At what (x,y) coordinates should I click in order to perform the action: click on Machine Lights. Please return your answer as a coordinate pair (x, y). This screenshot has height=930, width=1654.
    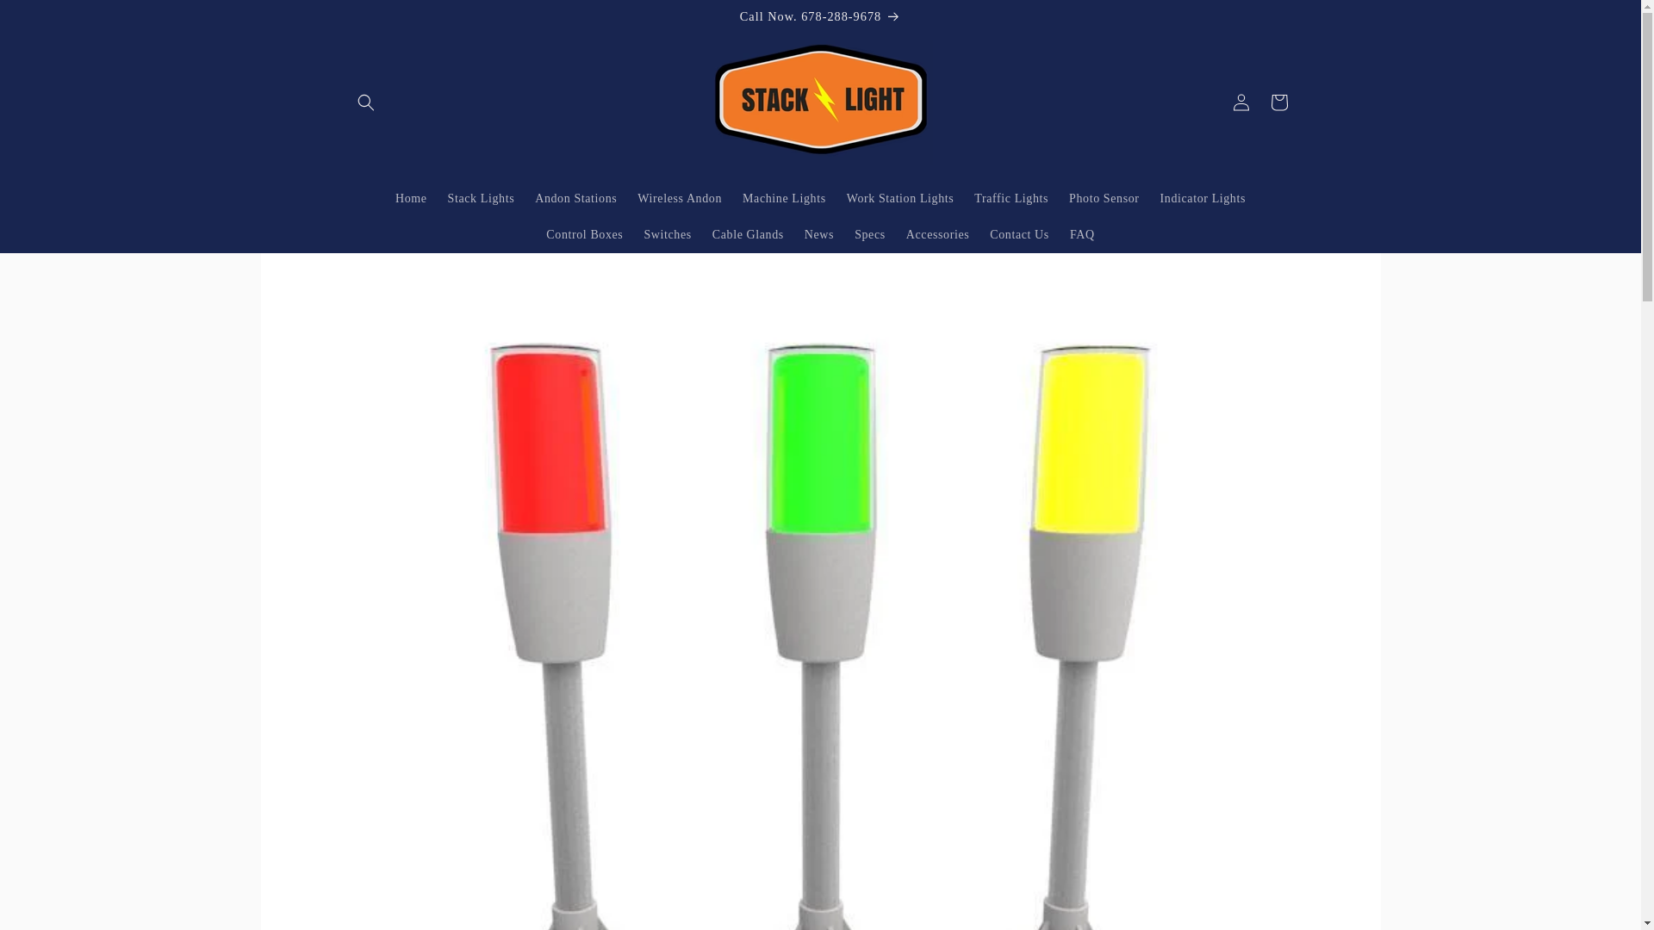
    Looking at the image, I should click on (784, 198).